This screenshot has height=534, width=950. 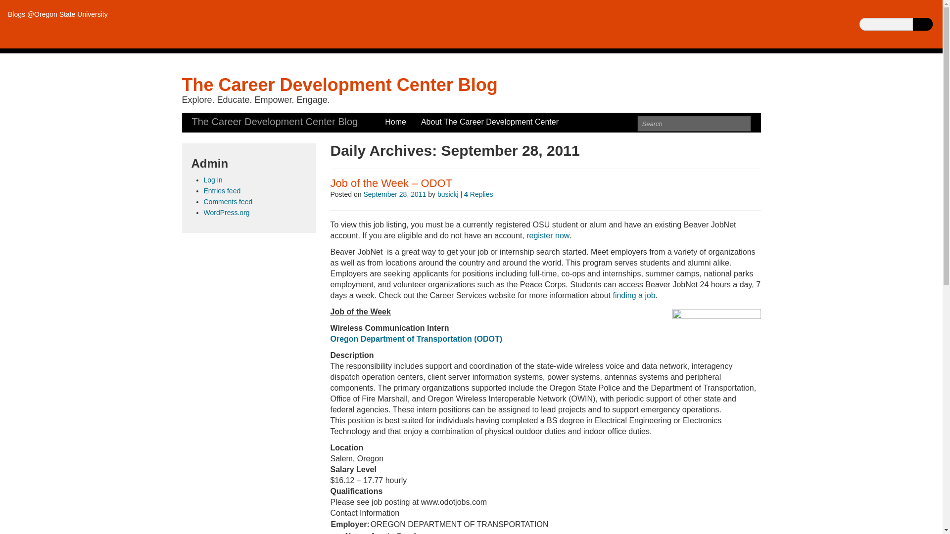 What do you see at coordinates (394, 194) in the screenshot?
I see `5:20 pm` at bounding box center [394, 194].